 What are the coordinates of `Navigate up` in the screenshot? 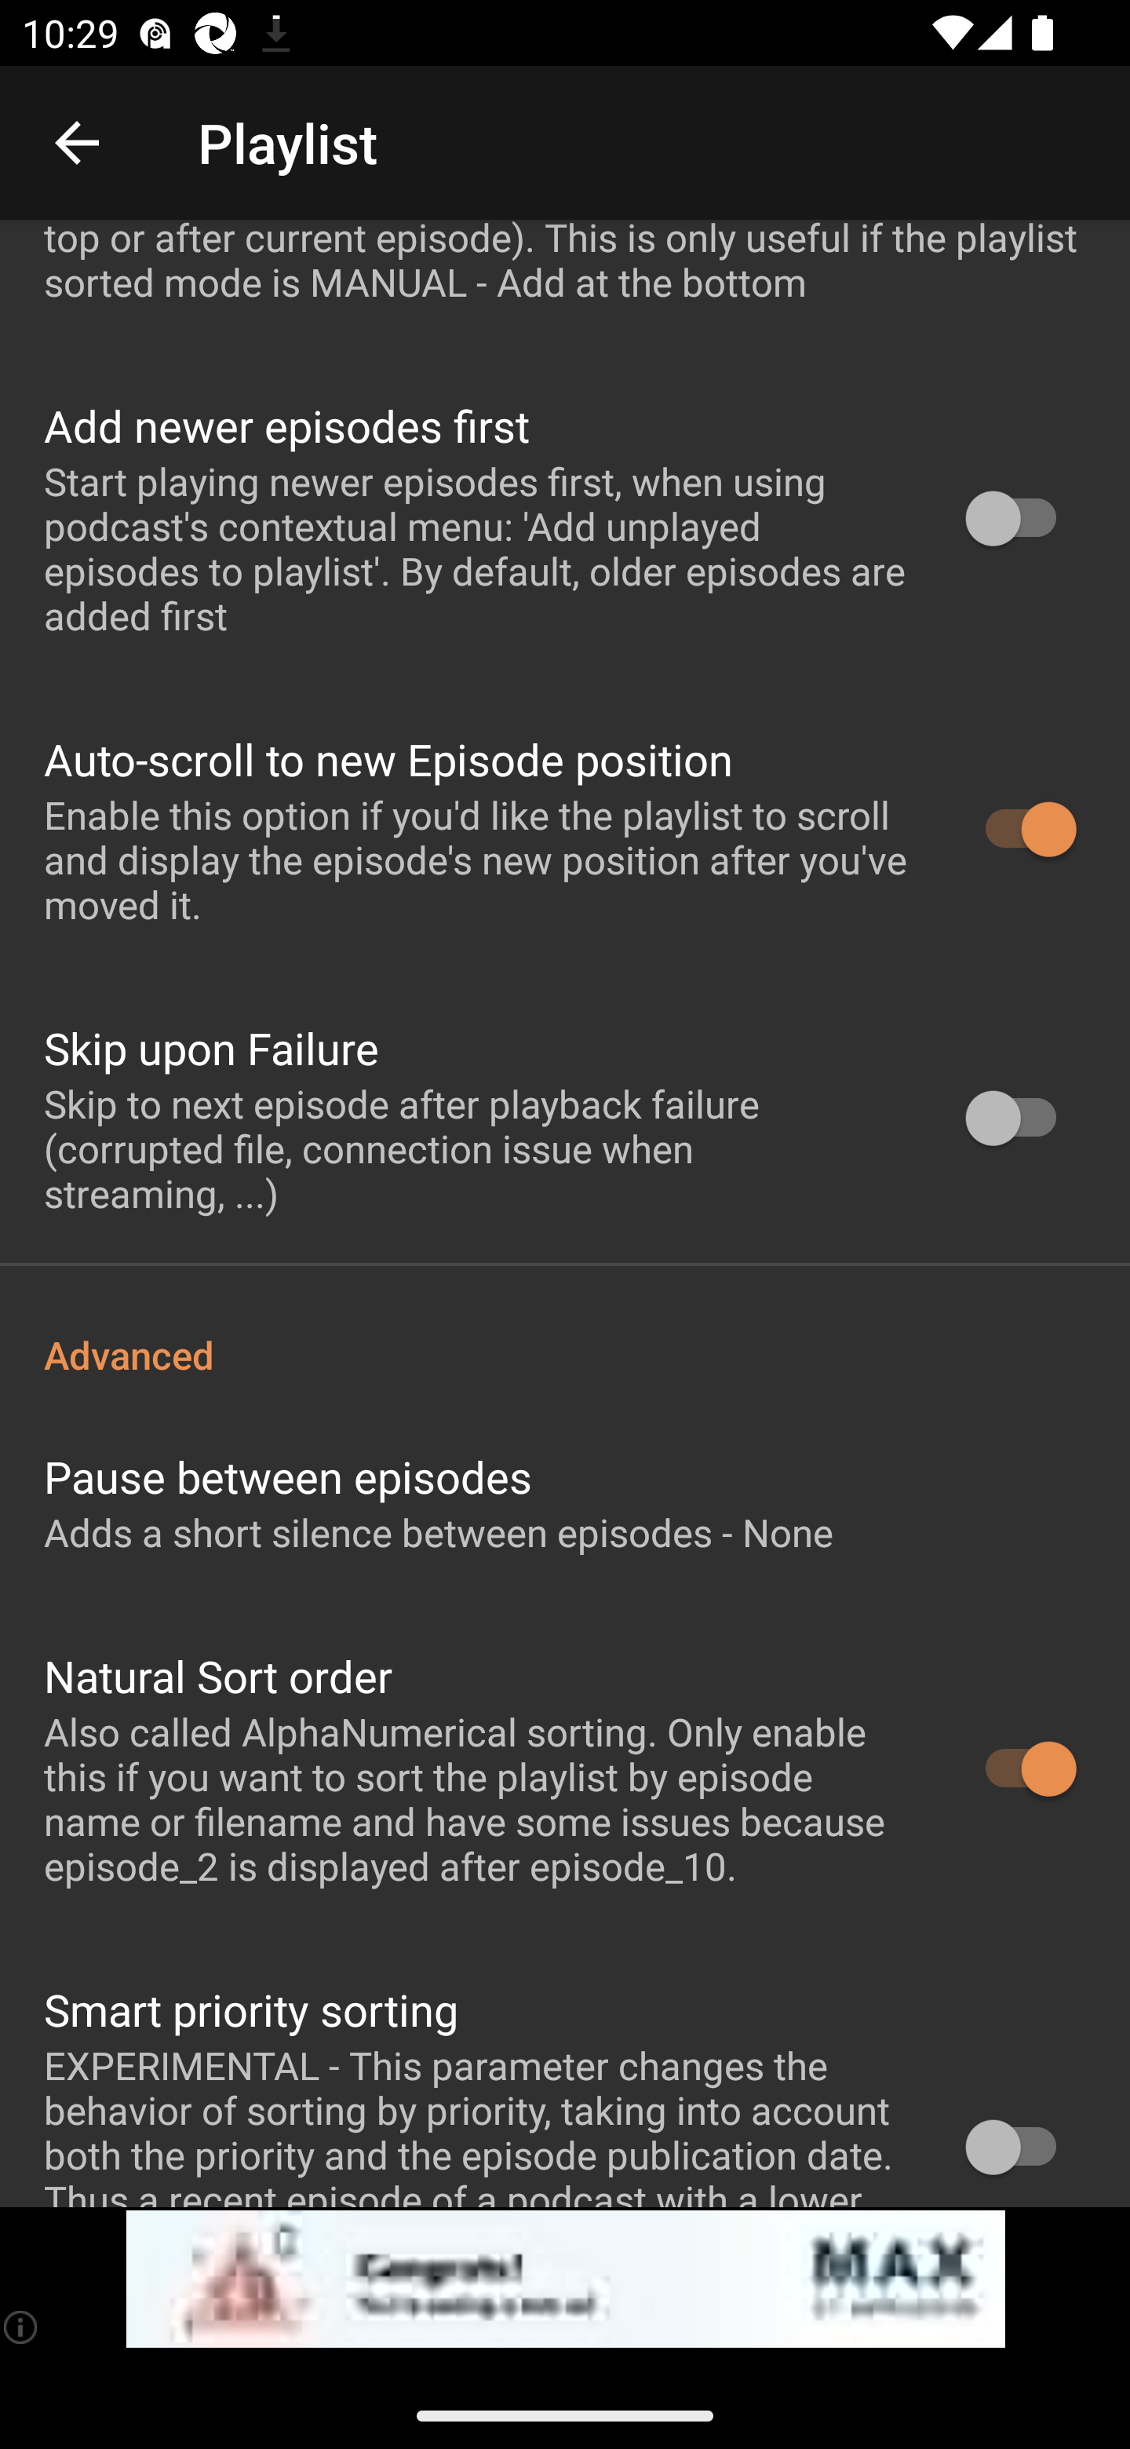 It's located at (77, 143).